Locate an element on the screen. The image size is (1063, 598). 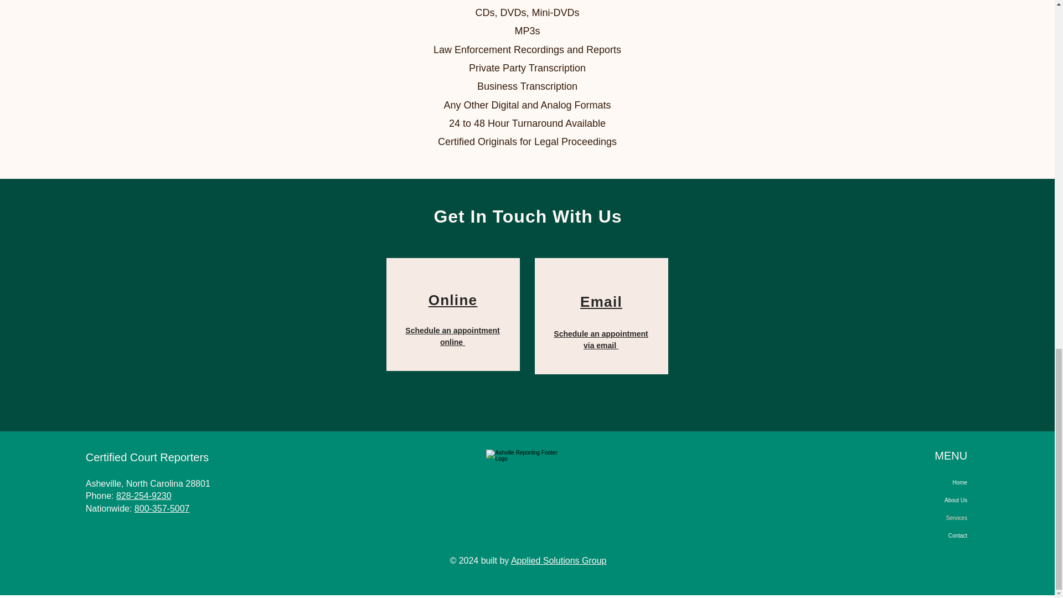
Schedule an appointment online  is located at coordinates (452, 336).